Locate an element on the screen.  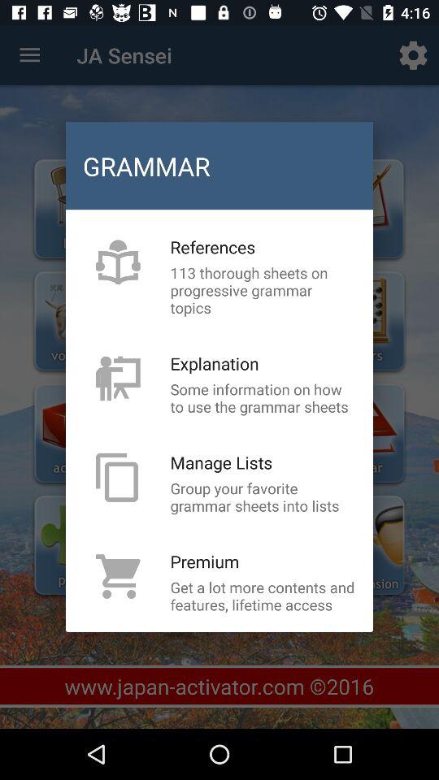
choose the icon below references is located at coordinates (263, 290).